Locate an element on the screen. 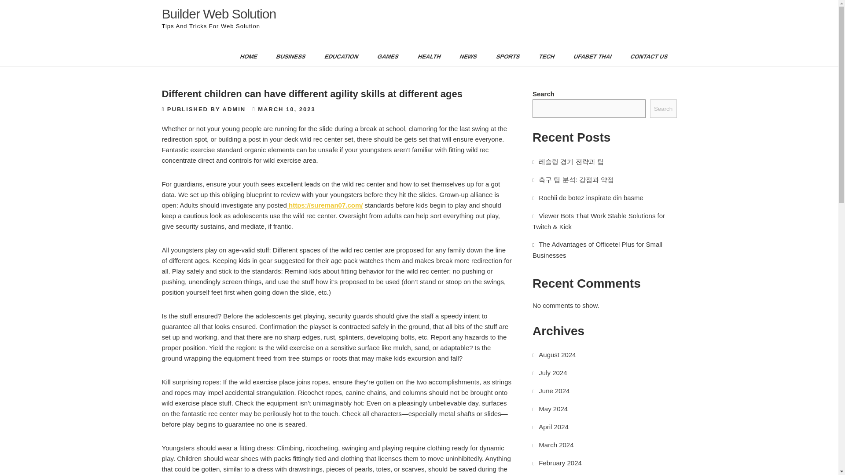 This screenshot has width=845, height=475. Rochii de botez inspirate din basme is located at coordinates (591, 197).